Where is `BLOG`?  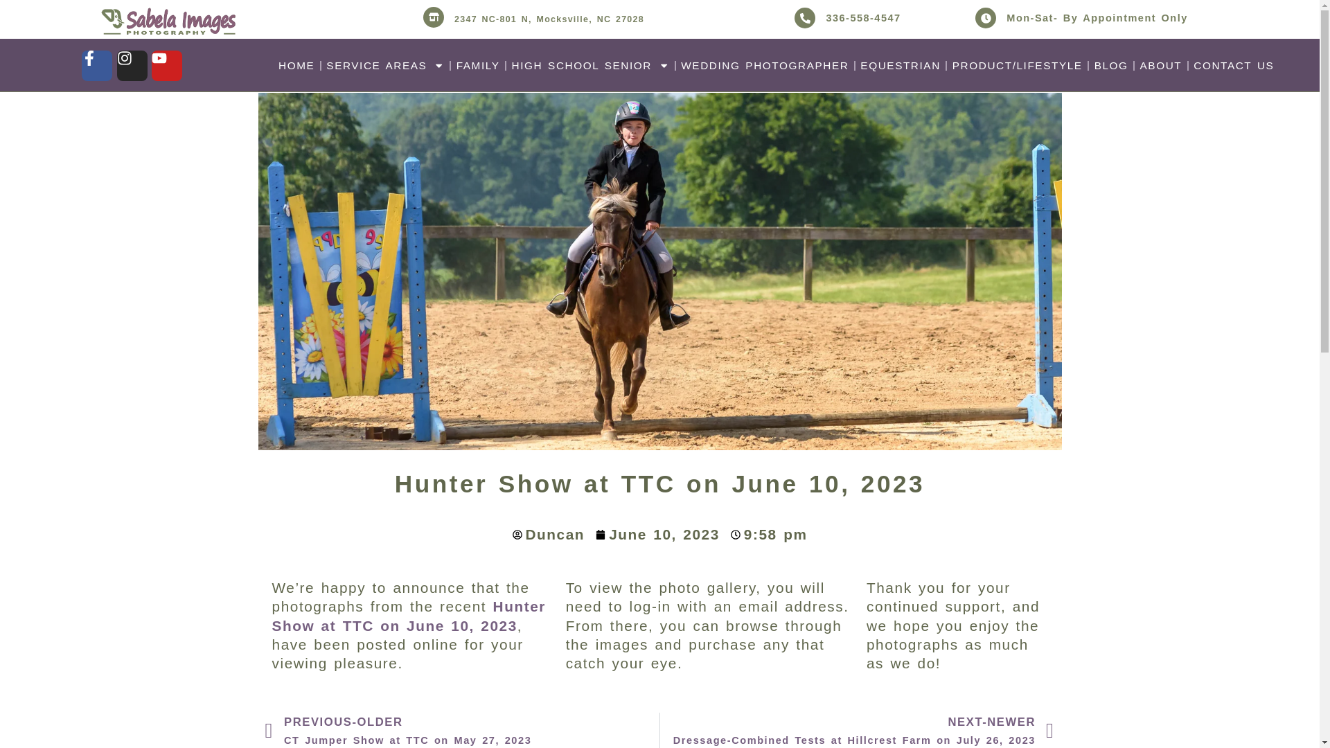 BLOG is located at coordinates (1111, 65).